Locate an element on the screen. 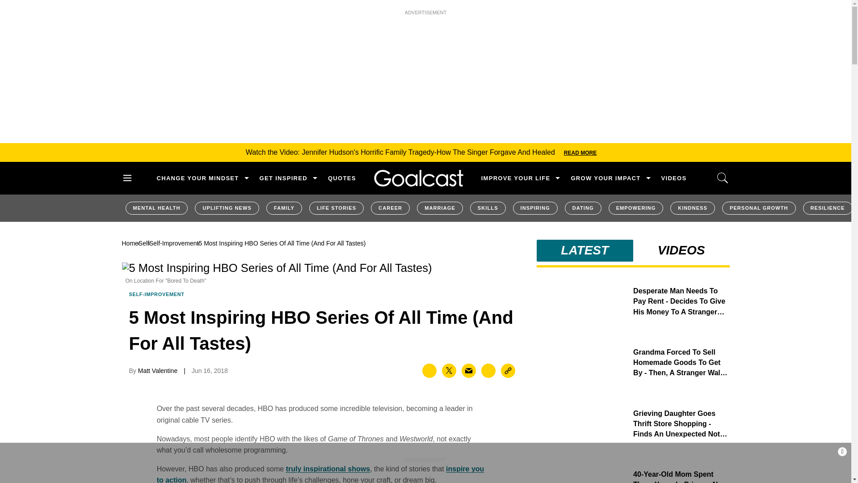 The image size is (858, 483). Copy this link to clipboard is located at coordinates (508, 370).